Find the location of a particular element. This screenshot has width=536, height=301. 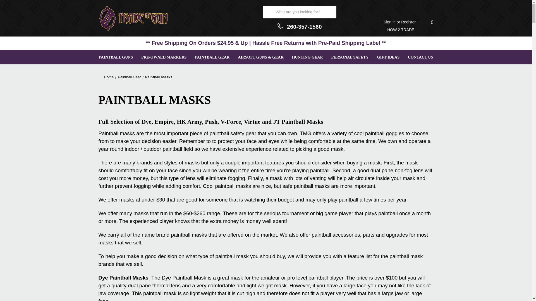

PAINTBALL GUNS is located at coordinates (116, 57).